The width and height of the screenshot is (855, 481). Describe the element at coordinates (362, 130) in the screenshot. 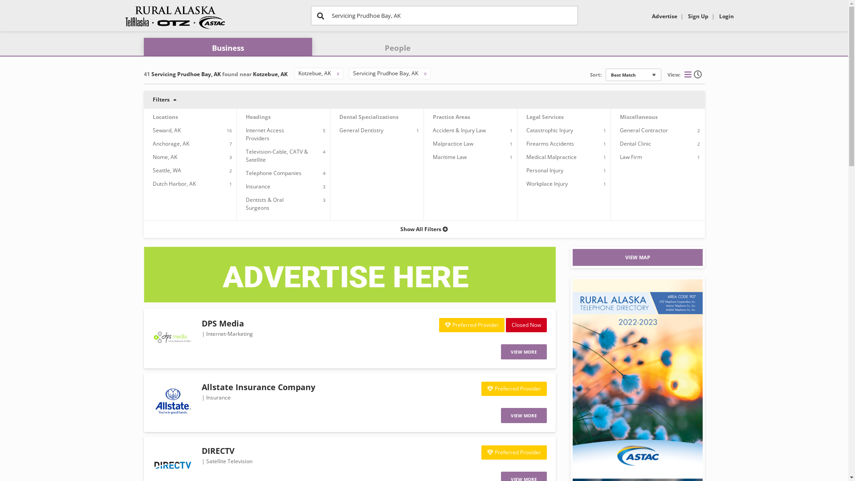

I see `General Dentistry` at that location.